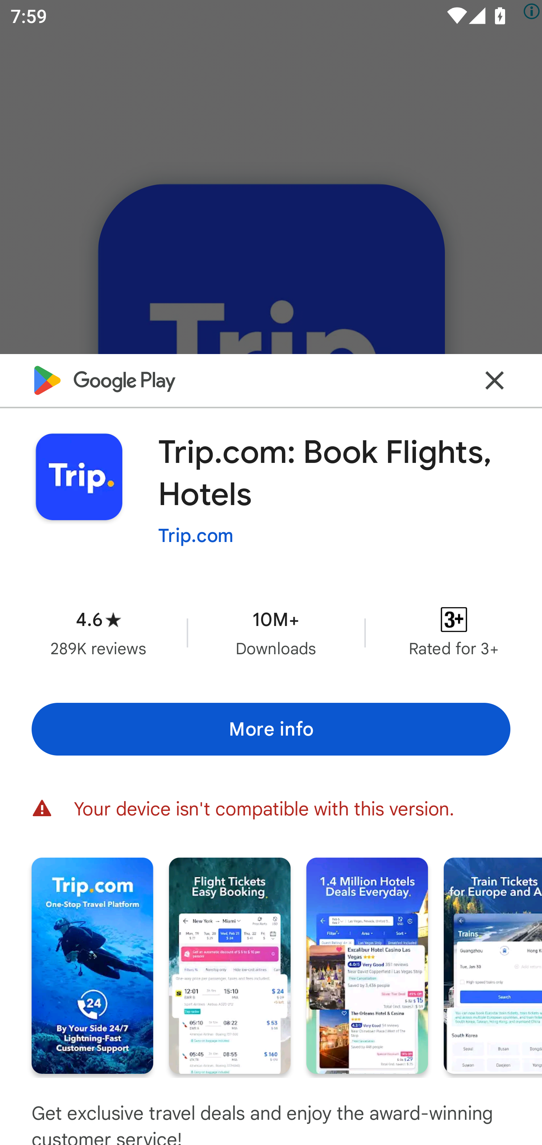  I want to click on Screenshot "2" of "8", so click(230, 966).